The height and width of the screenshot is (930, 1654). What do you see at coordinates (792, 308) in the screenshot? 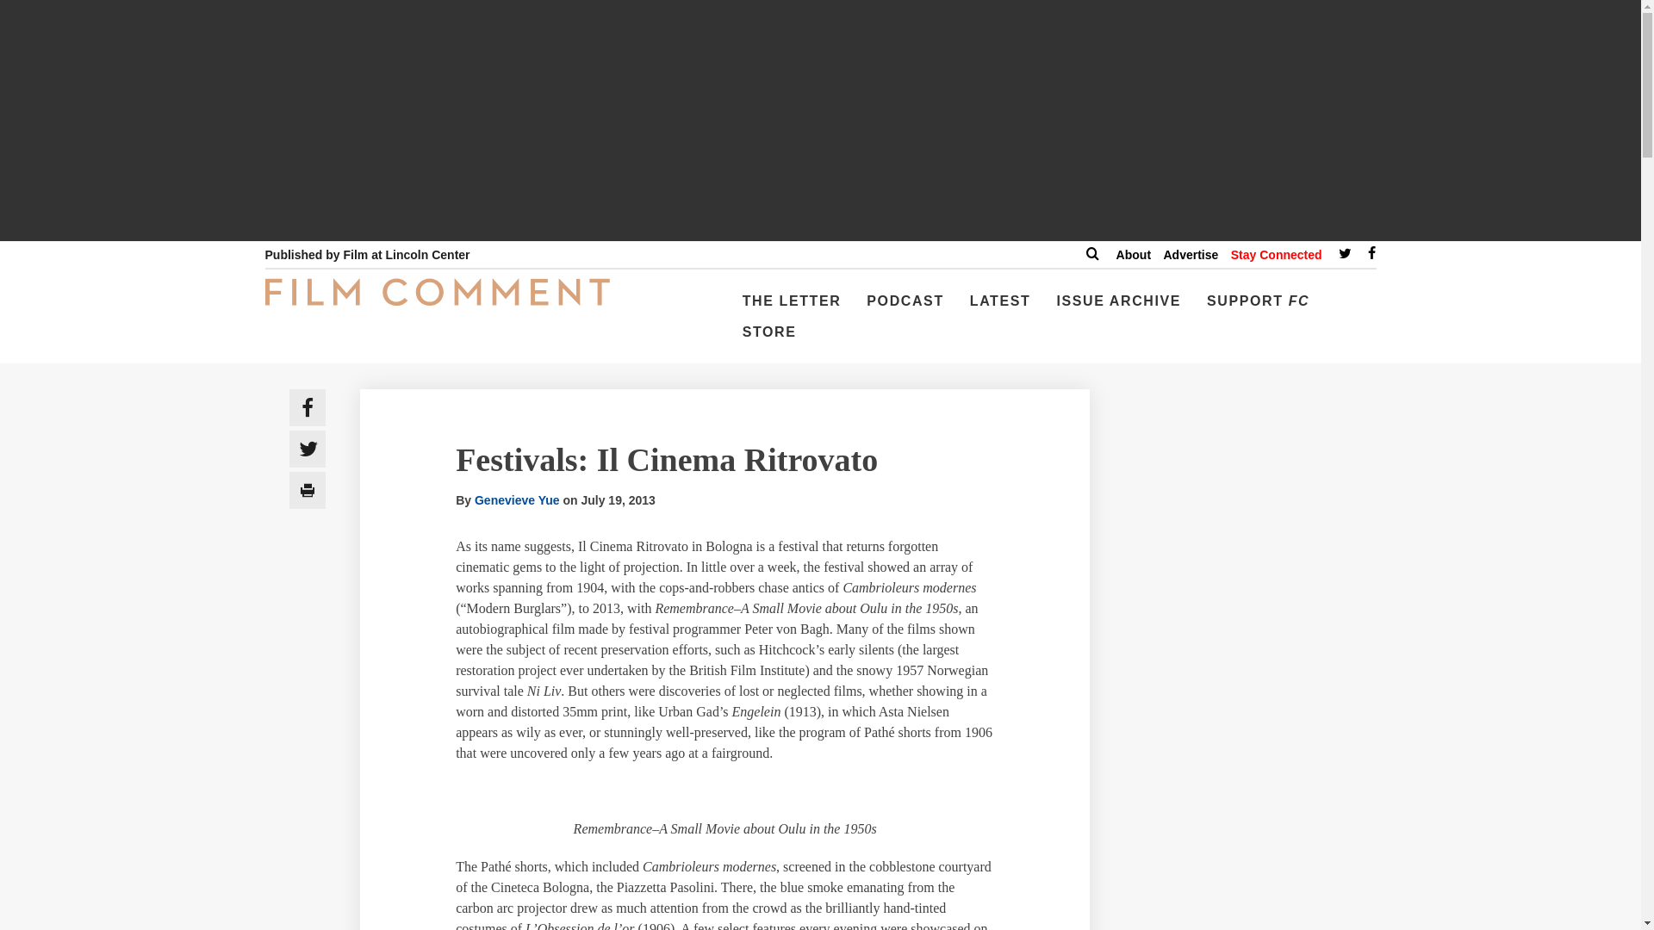
I see `THE LETTER` at bounding box center [792, 308].